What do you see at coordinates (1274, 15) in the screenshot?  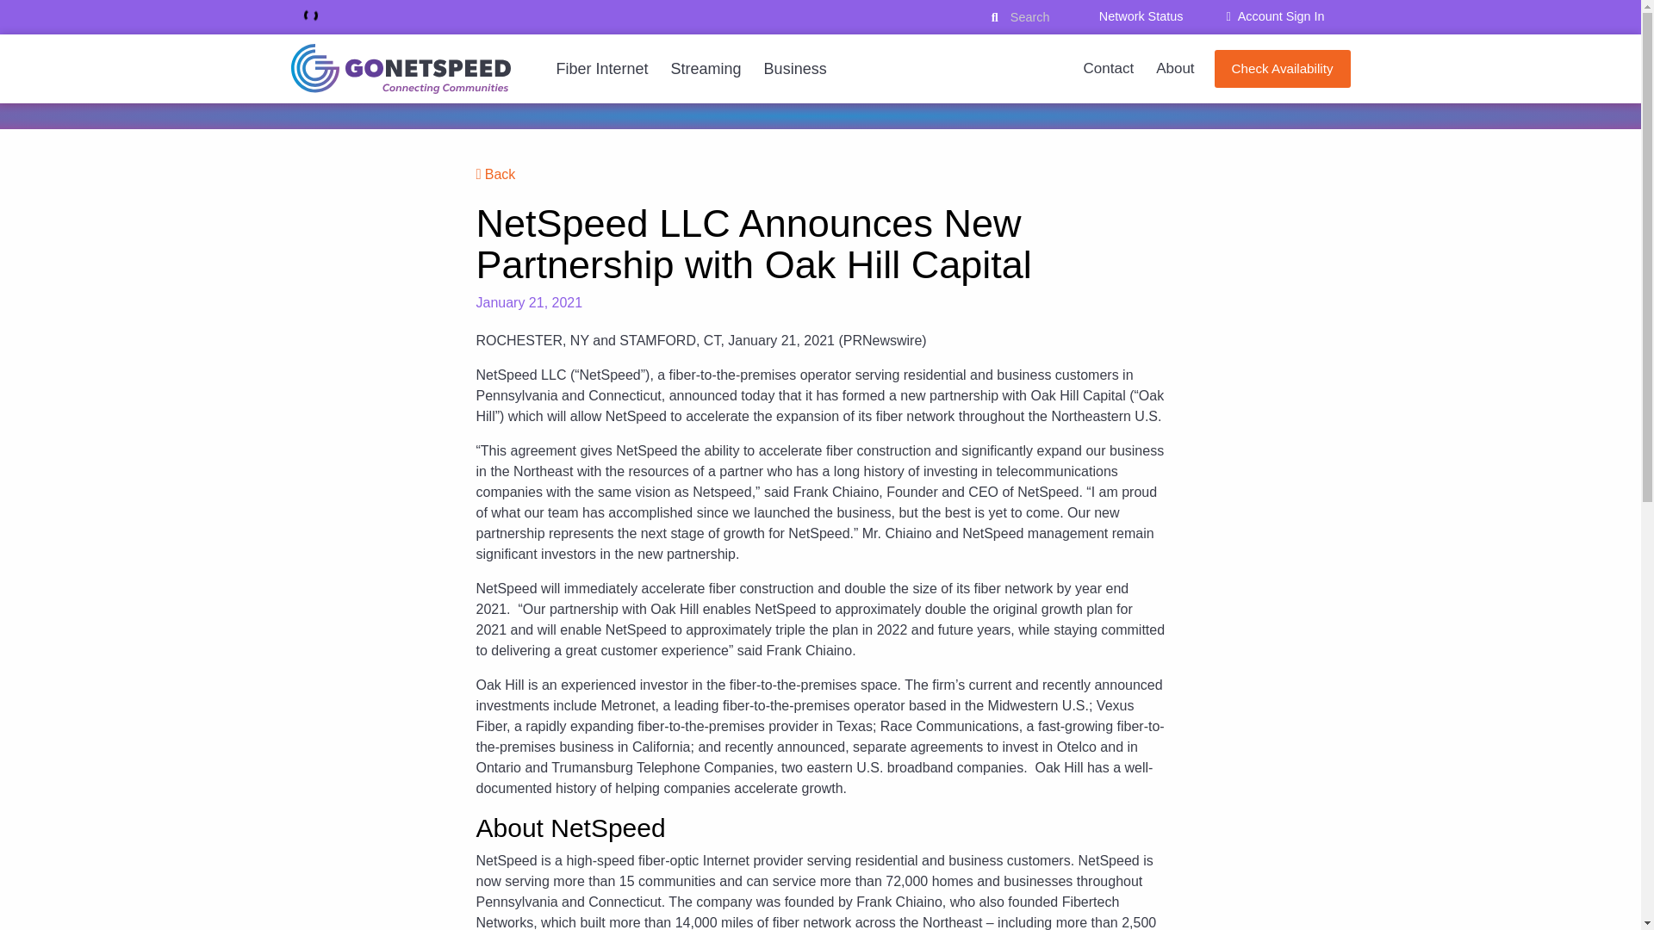 I see `Account Sign In` at bounding box center [1274, 15].